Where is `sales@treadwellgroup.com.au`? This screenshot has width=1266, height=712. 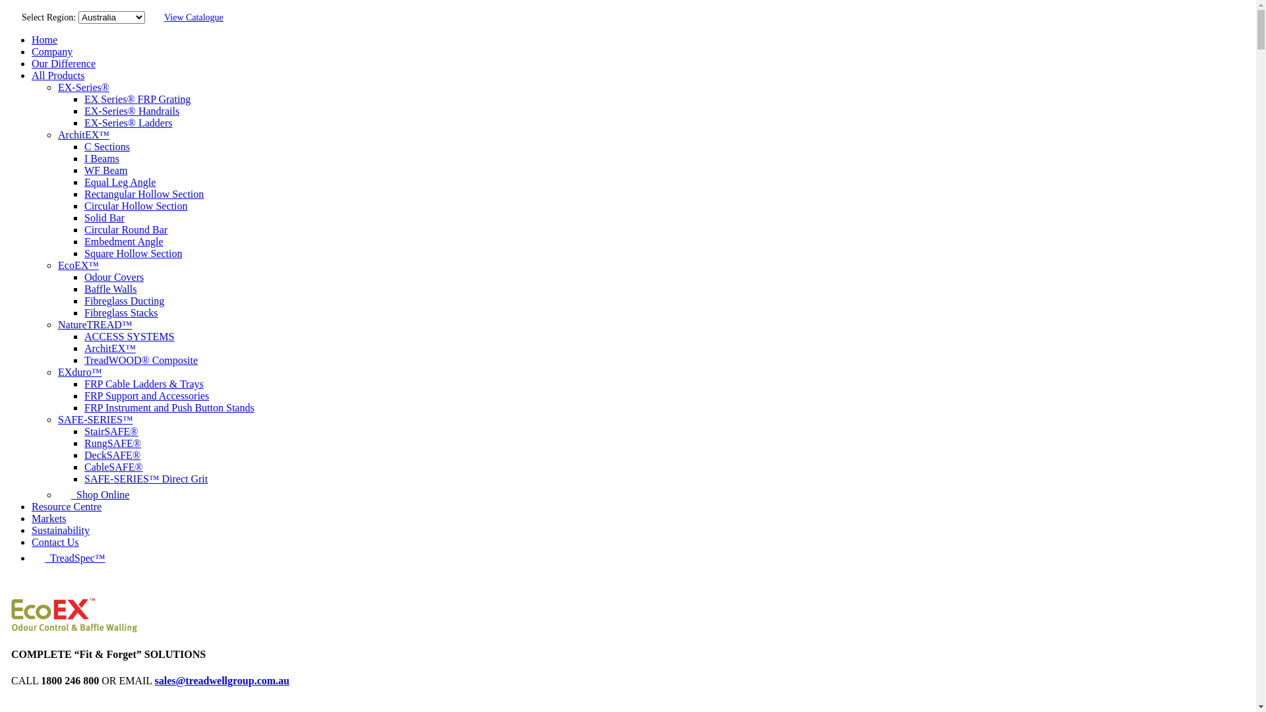
sales@treadwellgroup.com.au is located at coordinates (222, 680).